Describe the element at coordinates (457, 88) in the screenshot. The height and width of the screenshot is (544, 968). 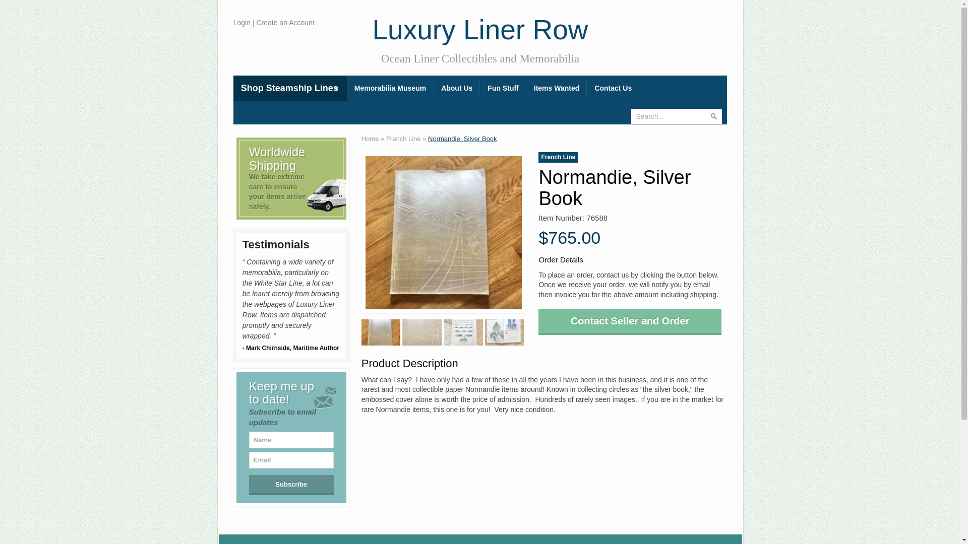
I see `About Us` at that location.